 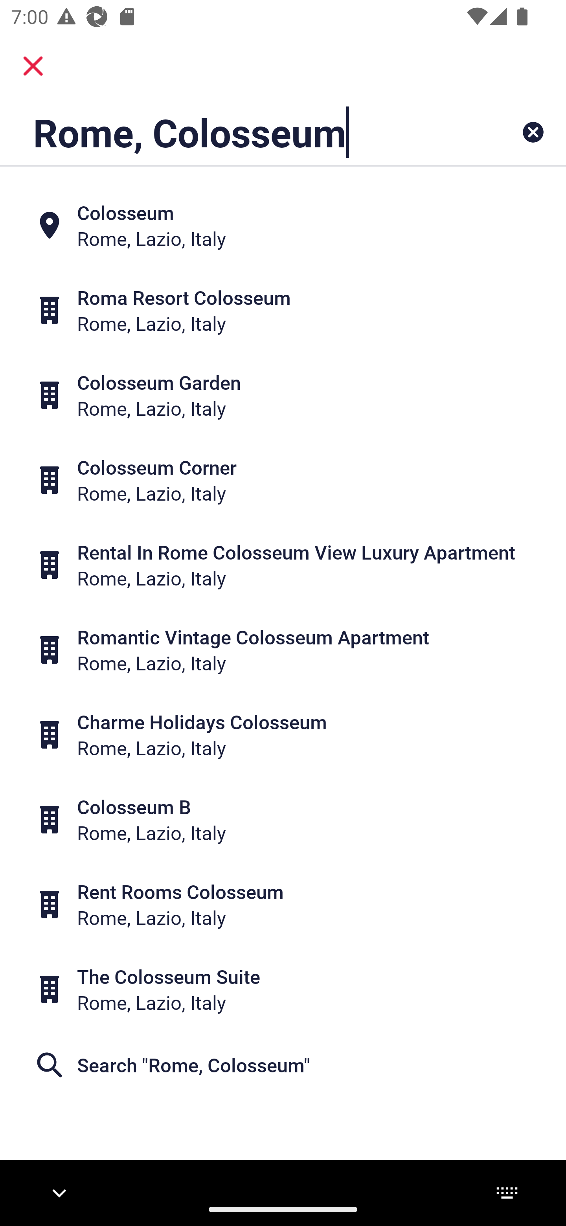 I want to click on Charme Holidays Colosseum Rome, Lazio, Italy, so click(x=283, y=735).